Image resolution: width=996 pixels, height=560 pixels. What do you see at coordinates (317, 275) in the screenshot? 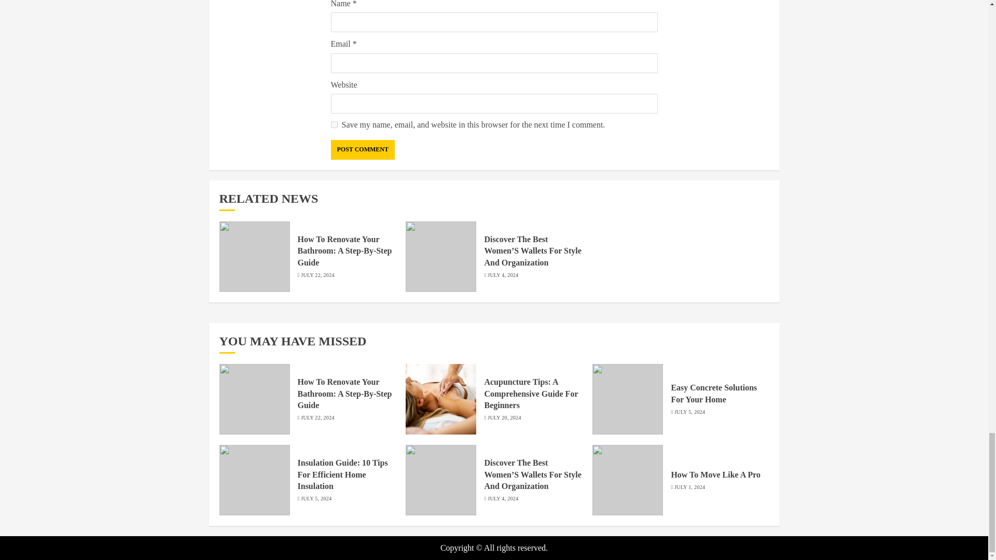
I see `JULY 22, 2024` at bounding box center [317, 275].